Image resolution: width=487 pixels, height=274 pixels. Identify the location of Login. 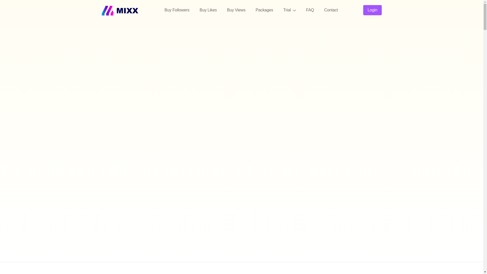
(372, 10).